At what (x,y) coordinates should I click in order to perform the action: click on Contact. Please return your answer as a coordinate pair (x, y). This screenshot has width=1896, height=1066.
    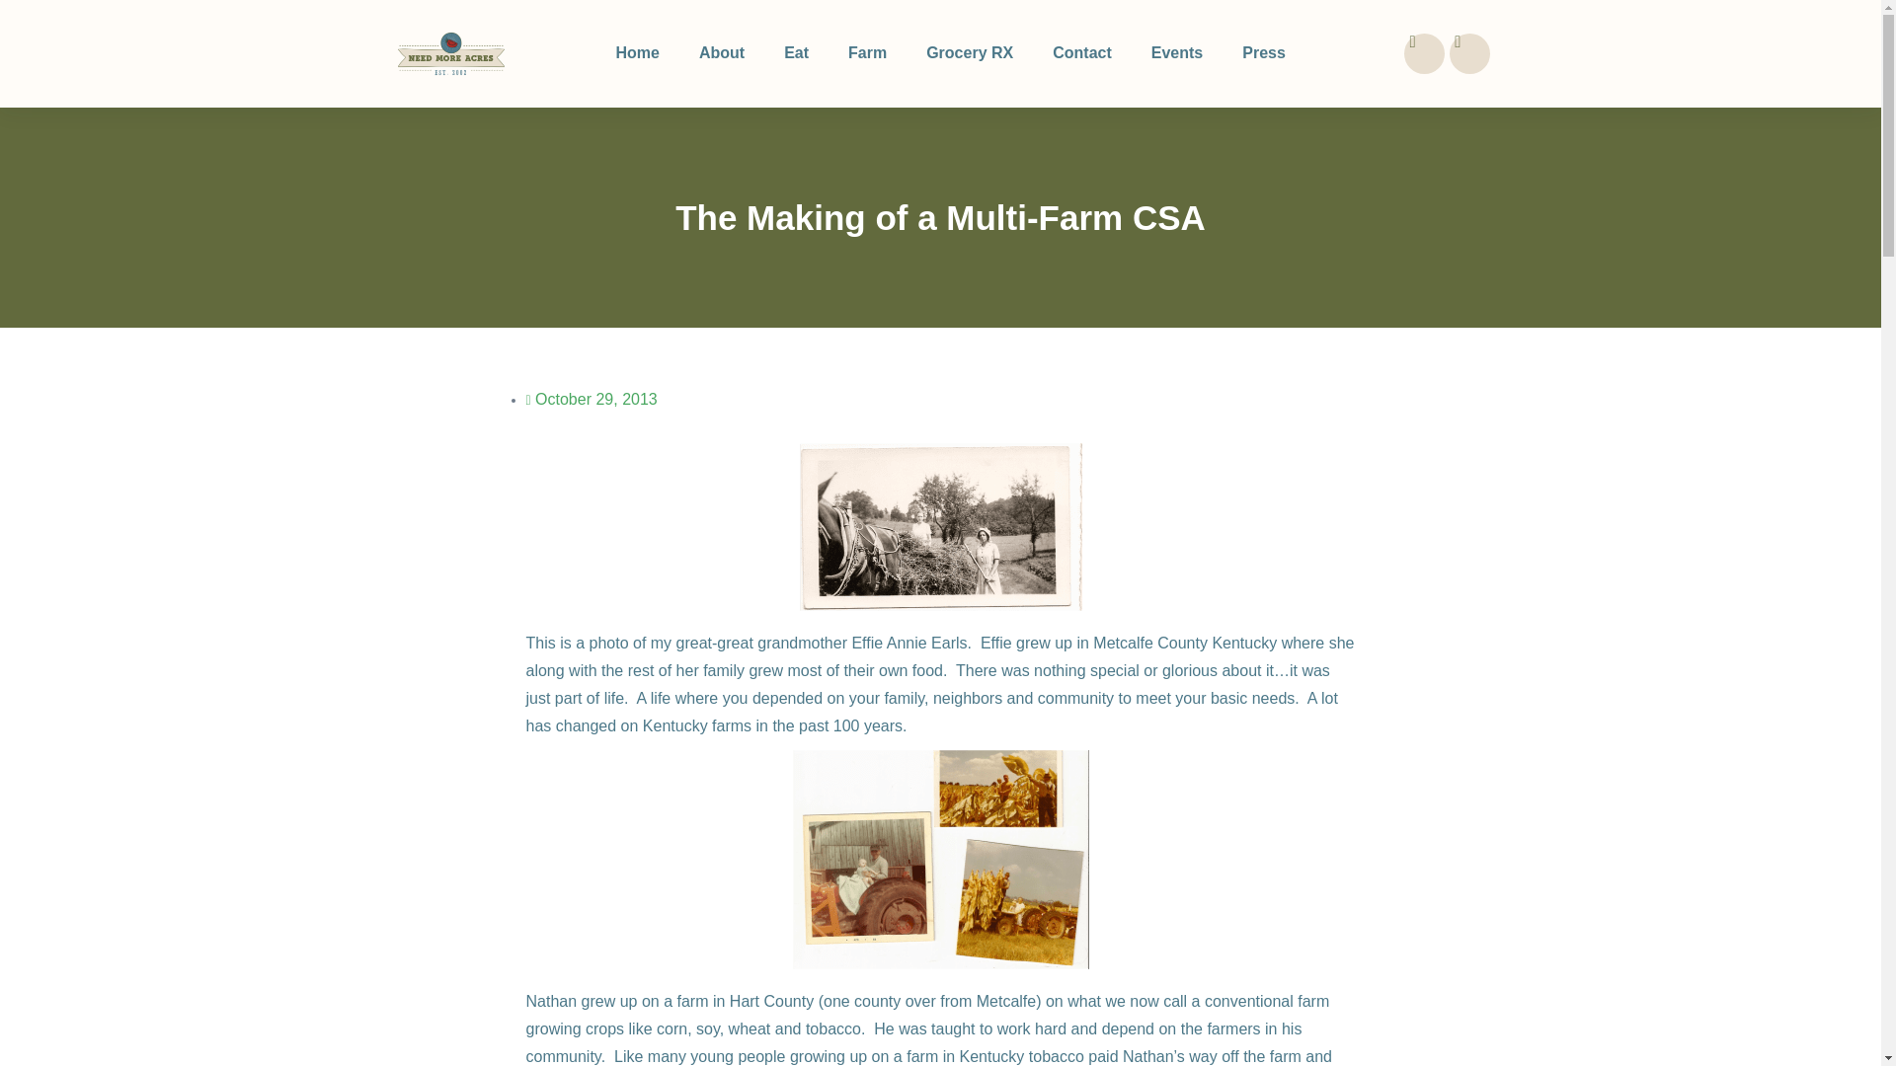
    Looking at the image, I should click on (1082, 53).